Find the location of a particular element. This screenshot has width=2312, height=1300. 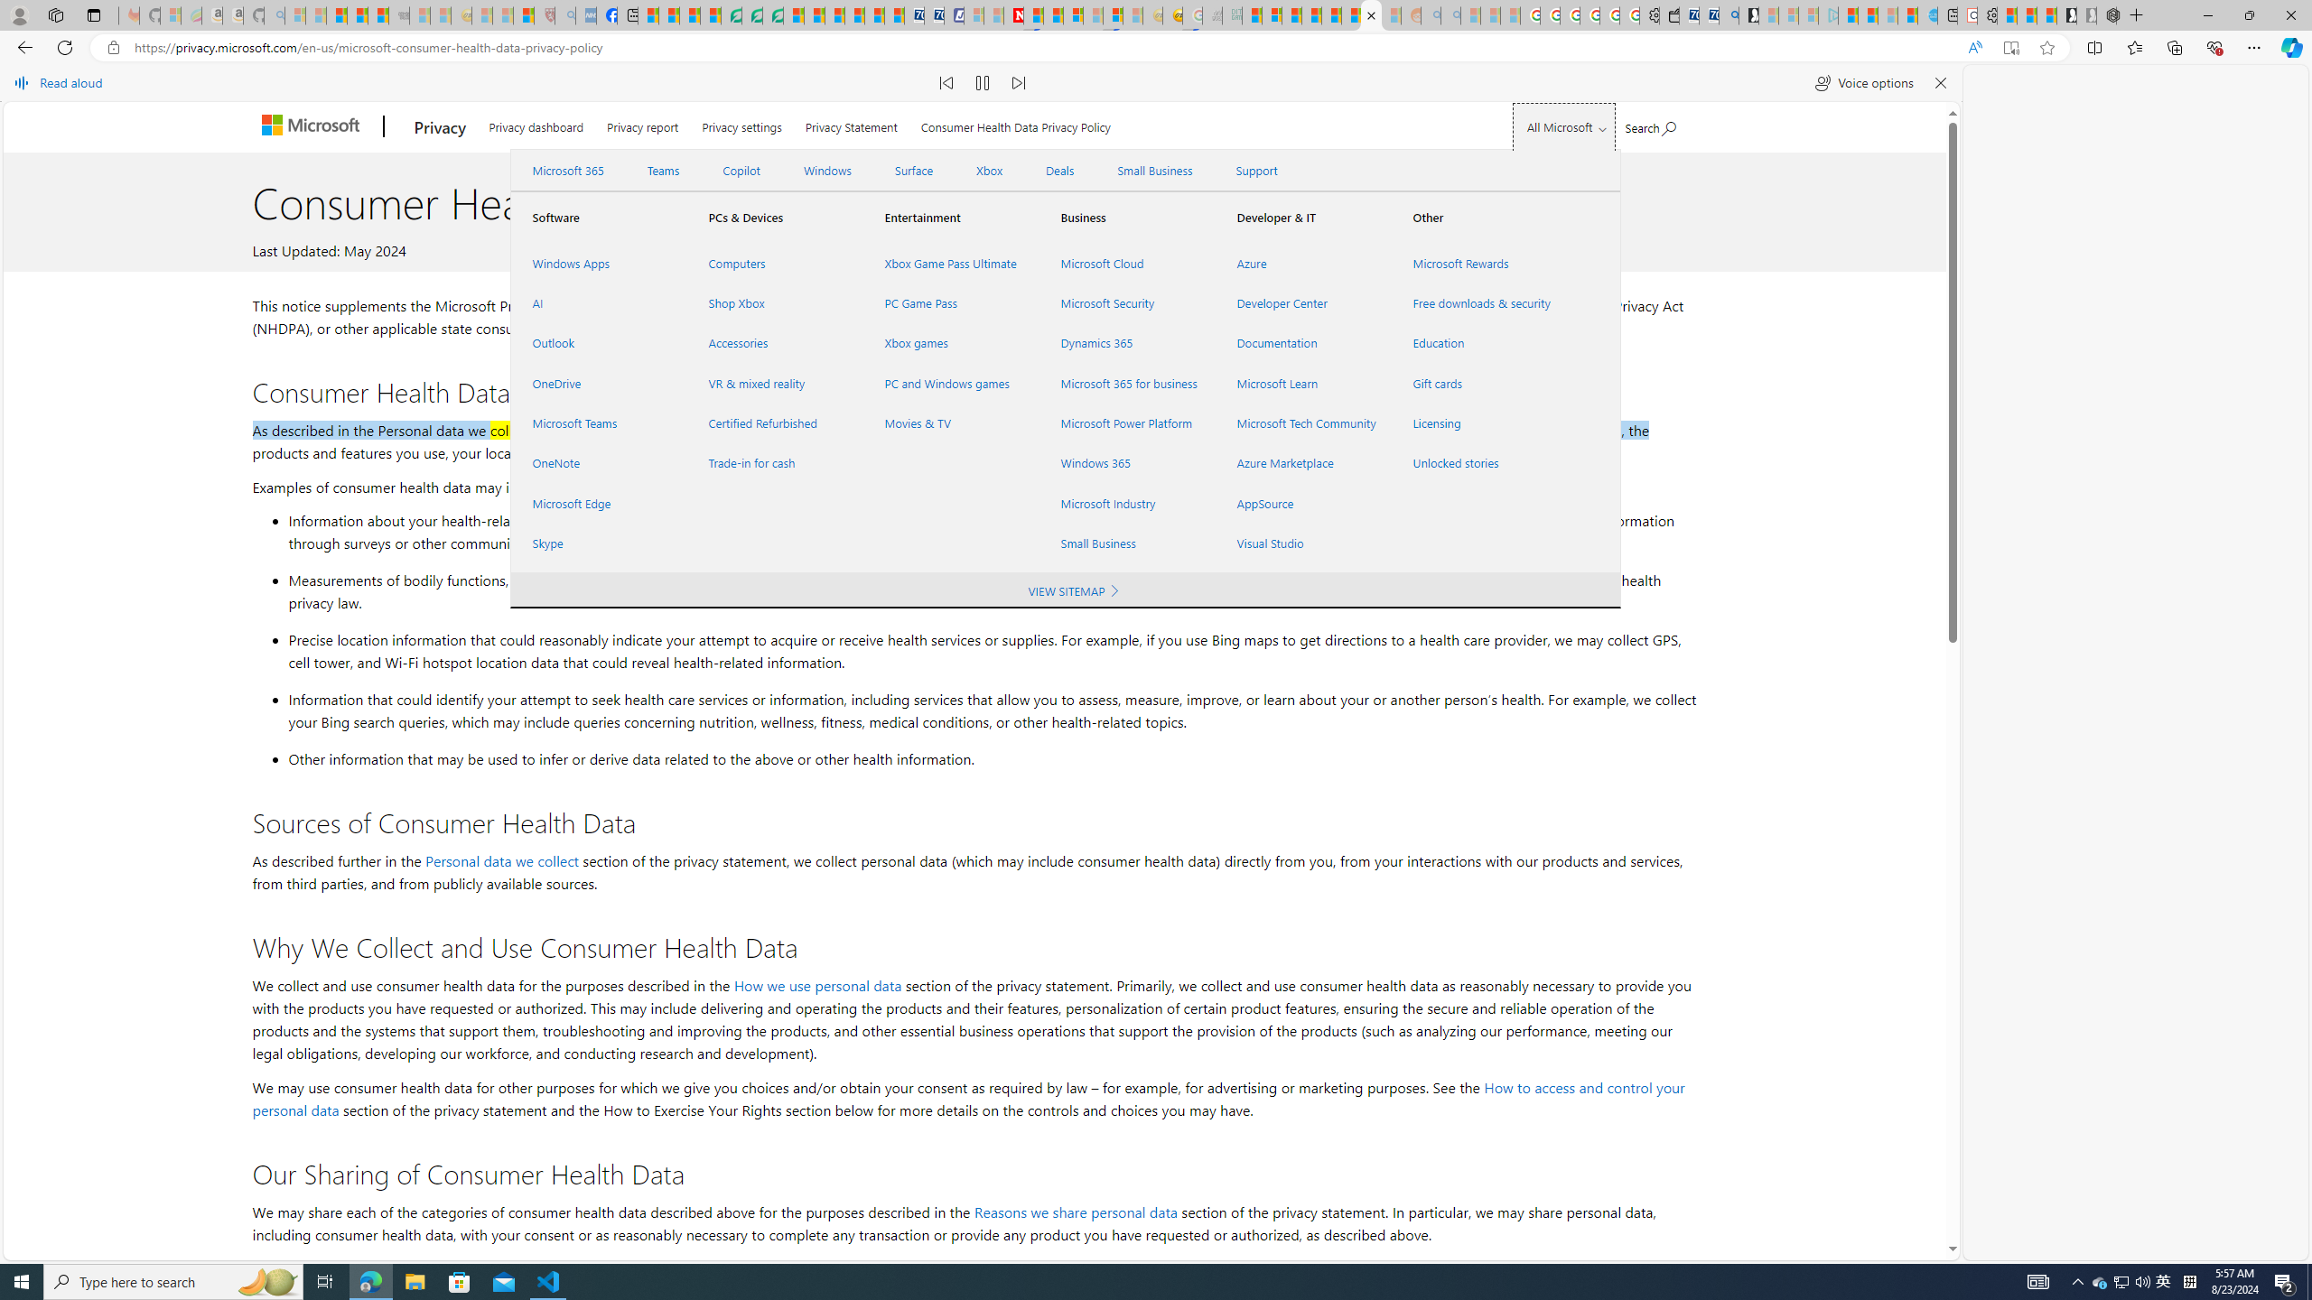

Licensing is located at coordinates (1479, 423).